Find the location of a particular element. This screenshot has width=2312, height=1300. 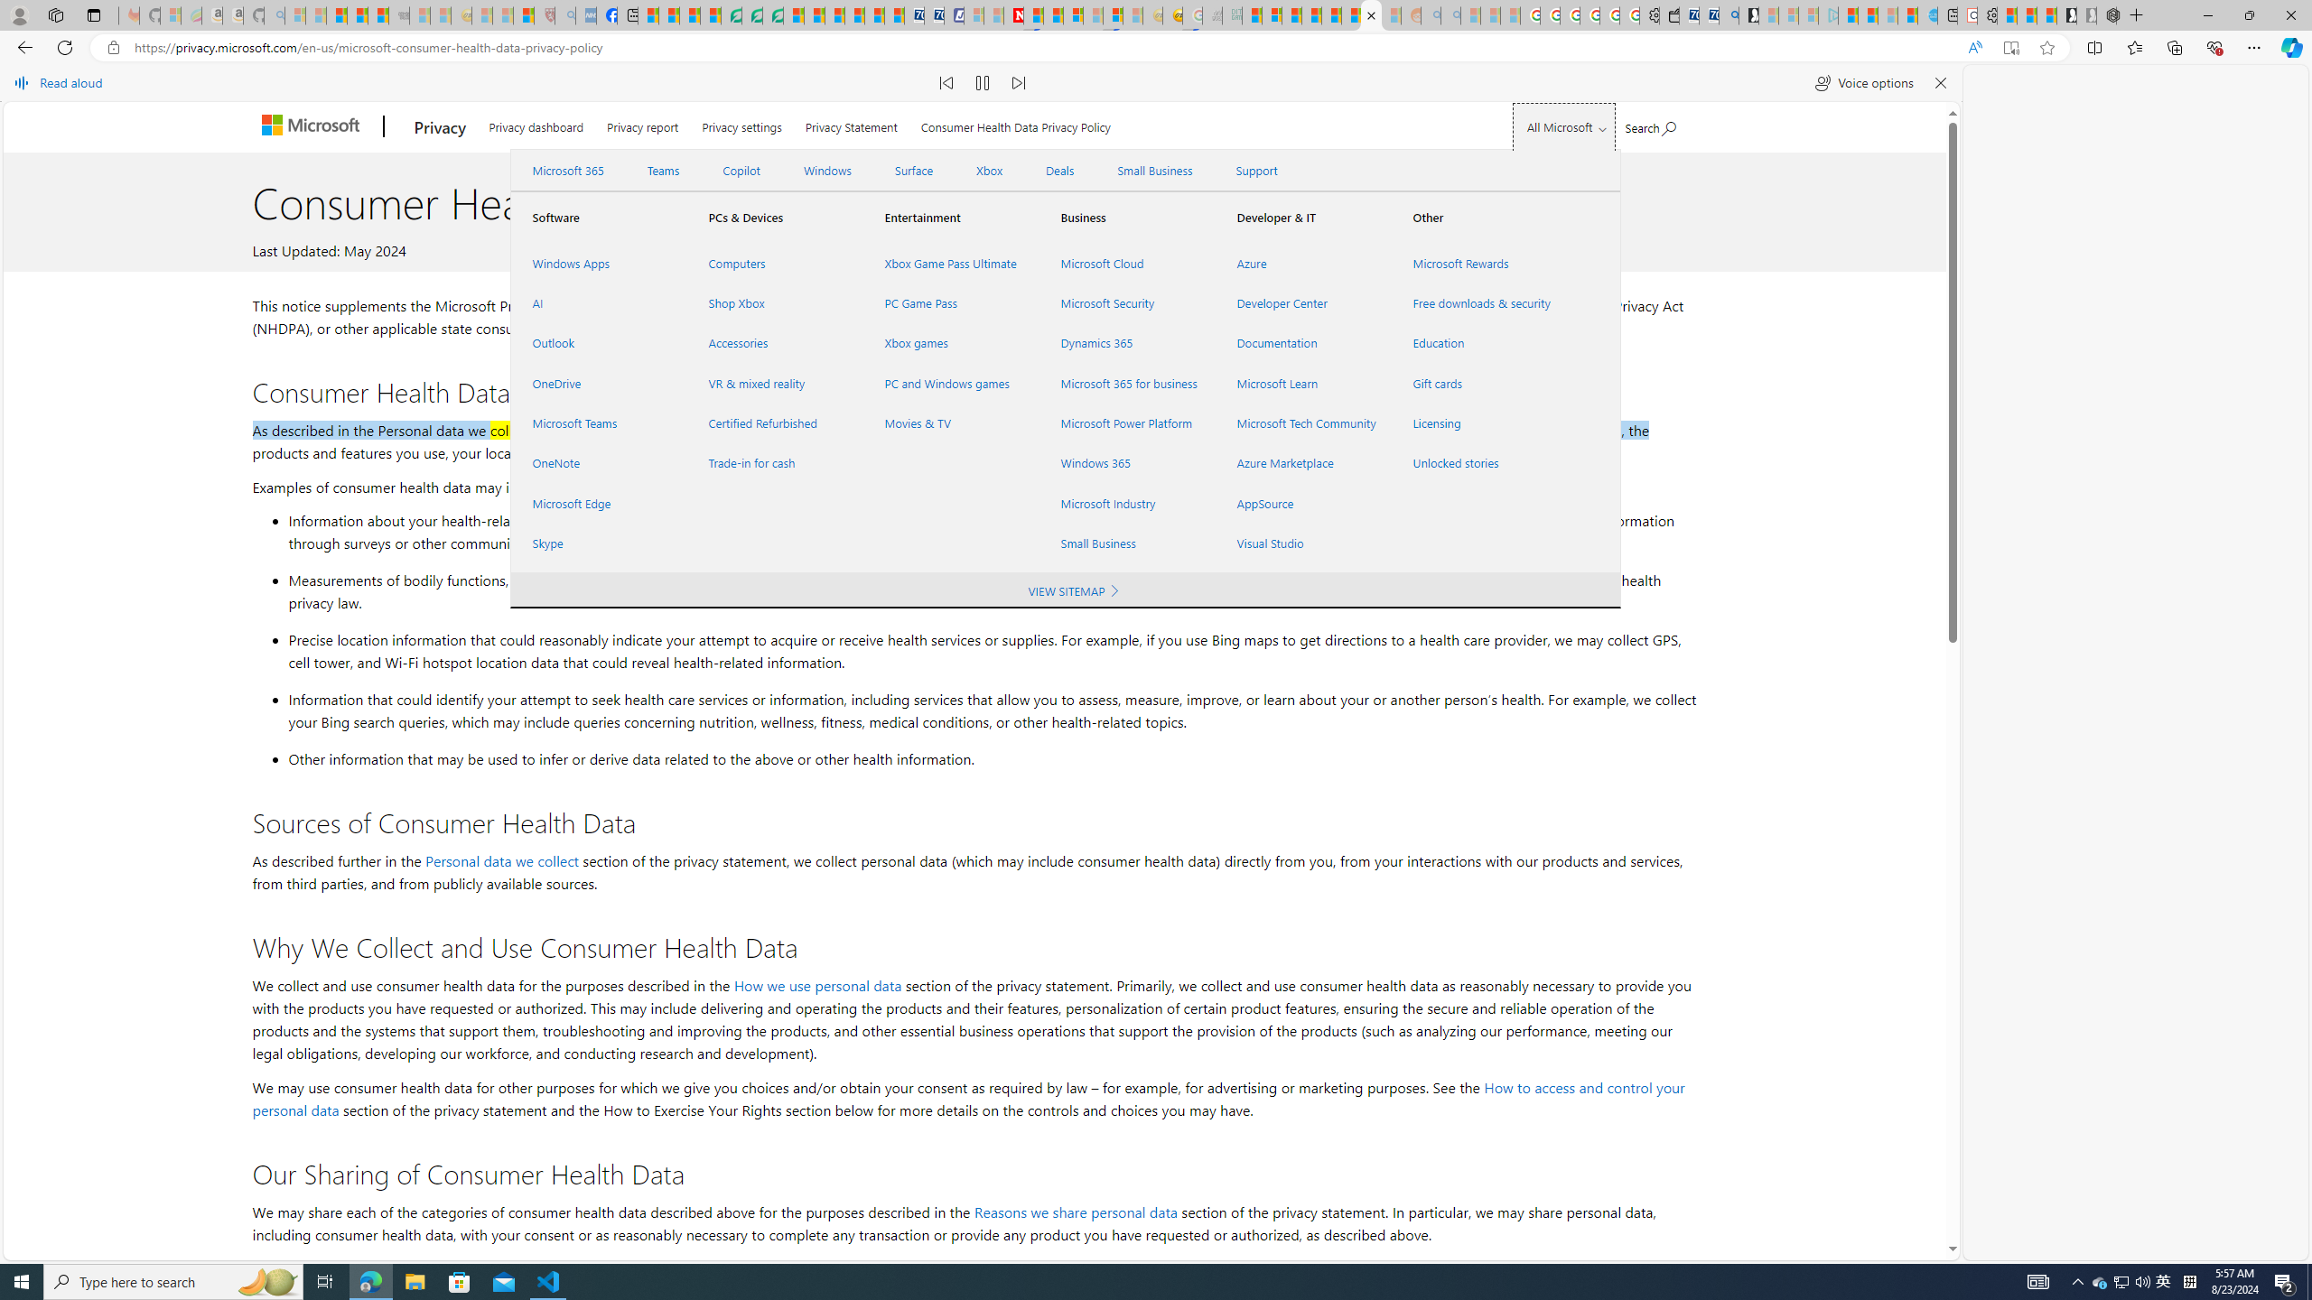

Licensing is located at coordinates (1479, 423).